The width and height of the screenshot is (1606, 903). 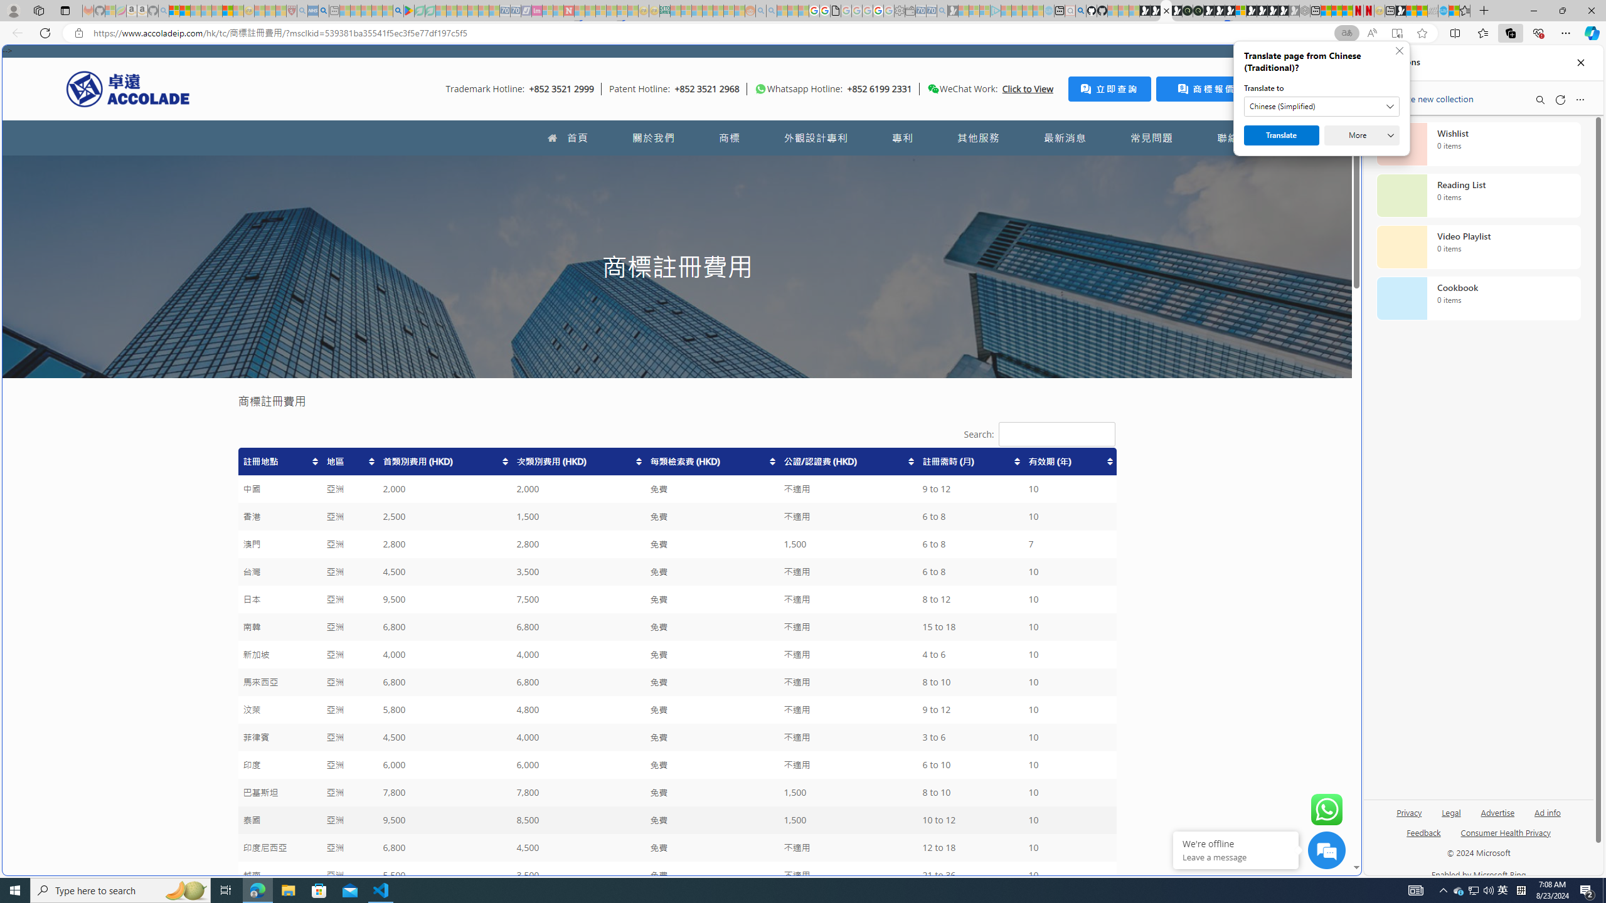 What do you see at coordinates (1233, 916) in the screenshot?
I see `Microsoft account | Privacy` at bounding box center [1233, 916].